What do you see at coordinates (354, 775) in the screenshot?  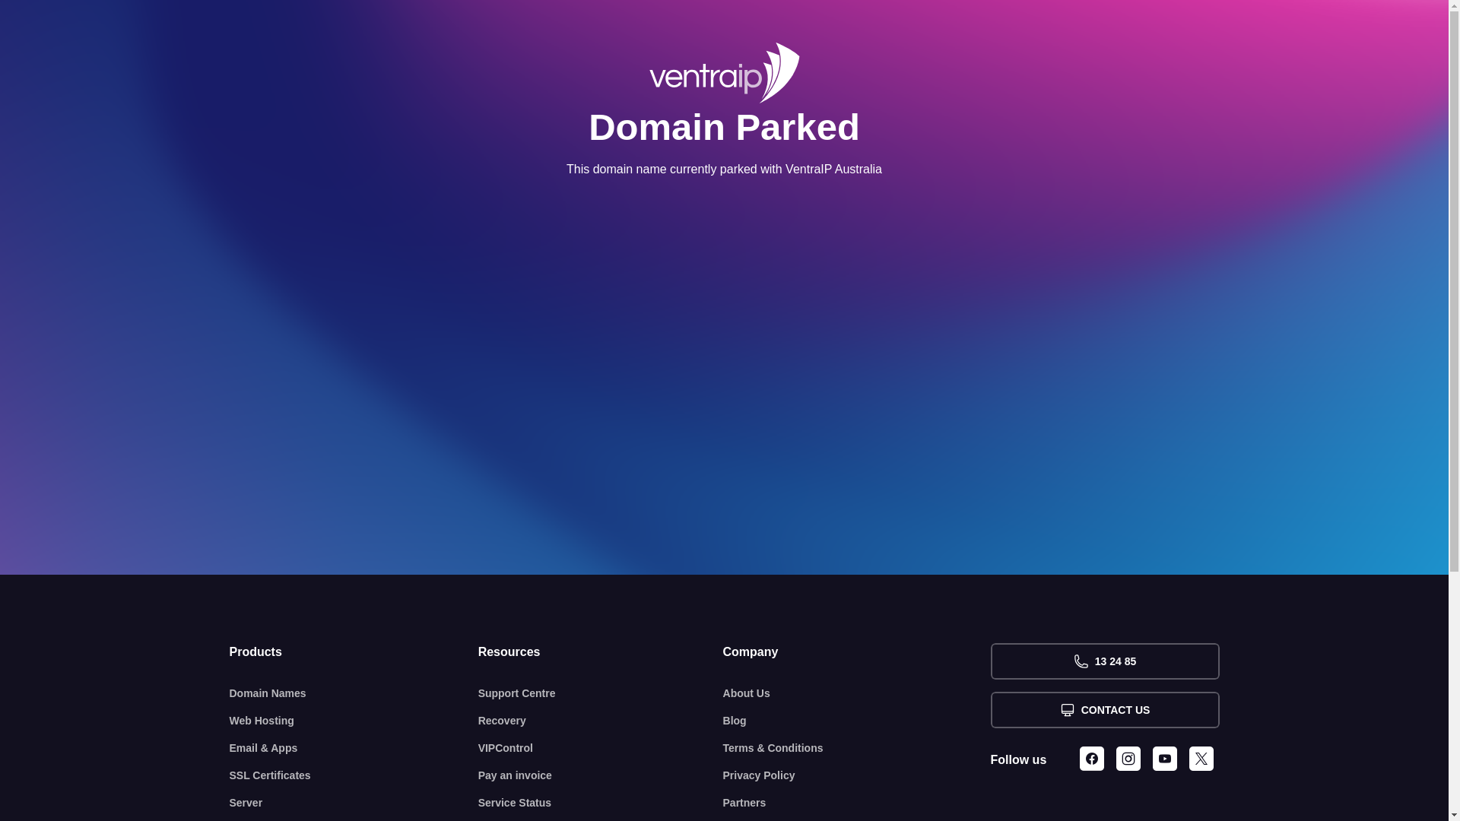 I see `SSL Certificates` at bounding box center [354, 775].